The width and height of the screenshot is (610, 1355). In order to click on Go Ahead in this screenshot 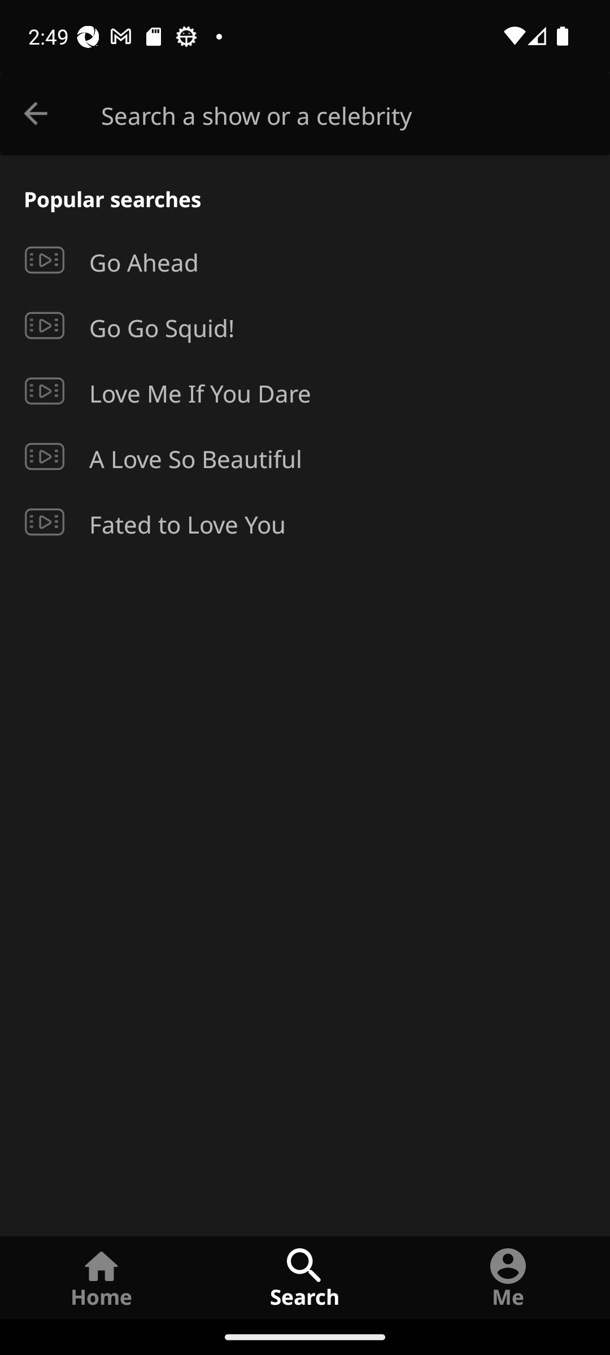, I will do `click(305, 260)`.